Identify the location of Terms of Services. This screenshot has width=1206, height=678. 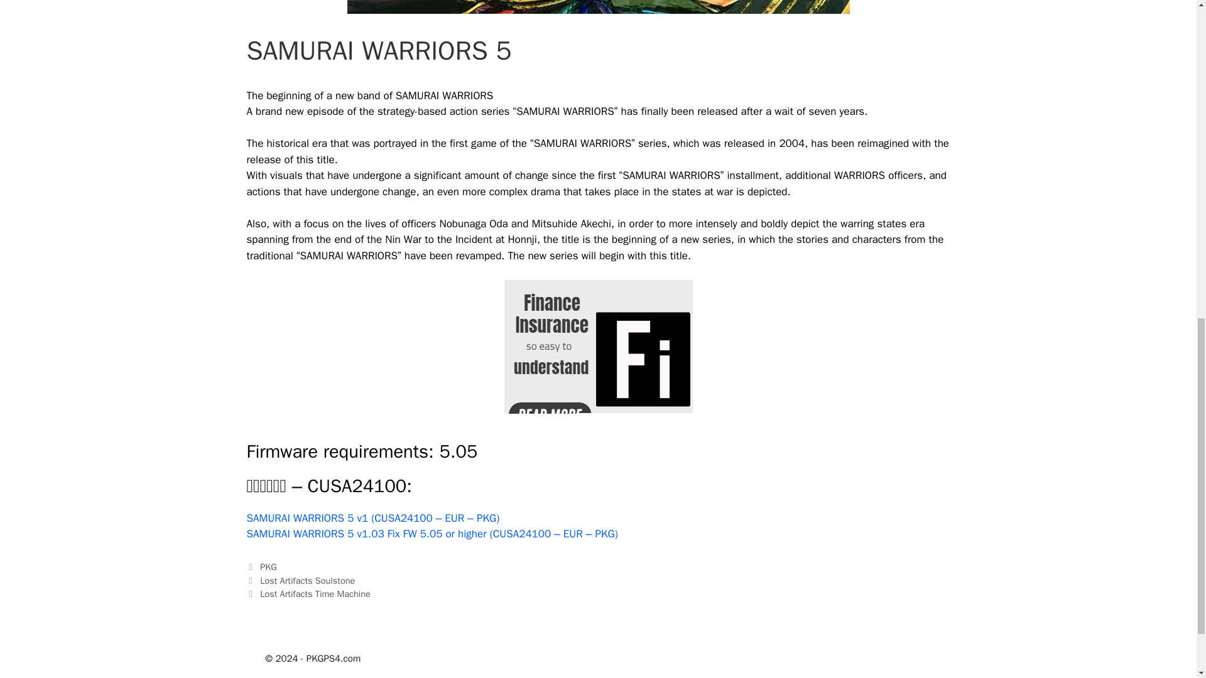
(717, 659).